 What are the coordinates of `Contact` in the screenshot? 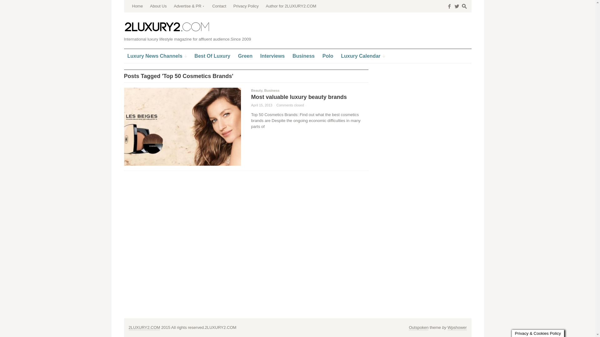 It's located at (219, 6).